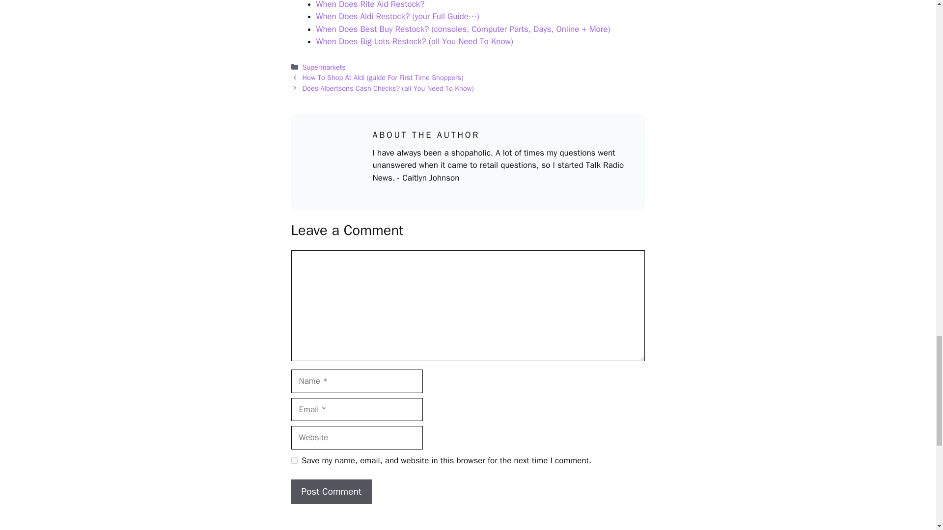 Image resolution: width=943 pixels, height=530 pixels. Describe the element at coordinates (388, 88) in the screenshot. I see `Next` at that location.